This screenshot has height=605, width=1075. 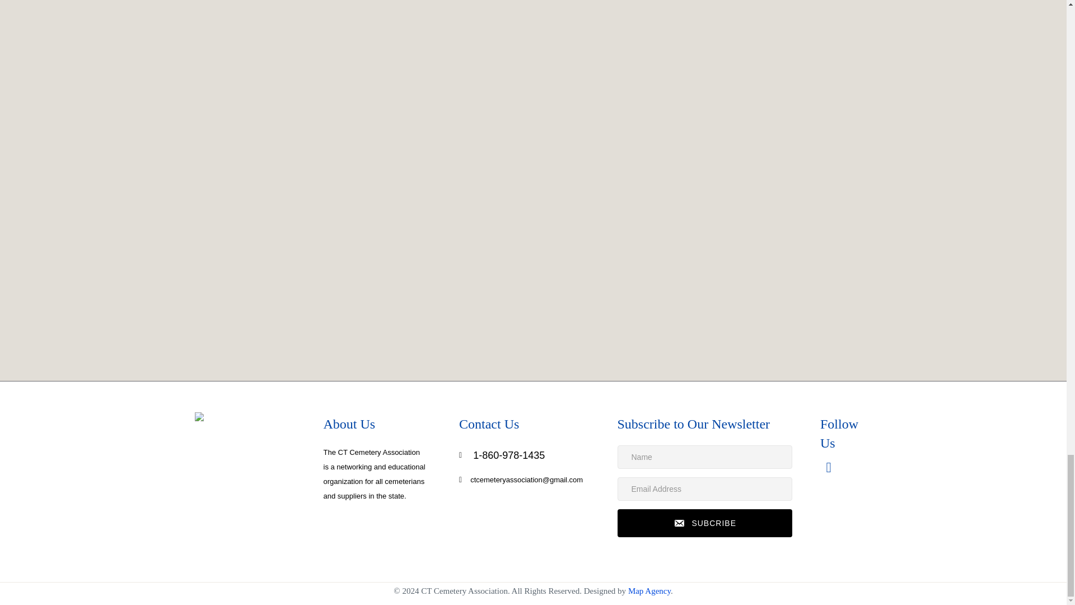 I want to click on Facebook, so click(x=829, y=467).